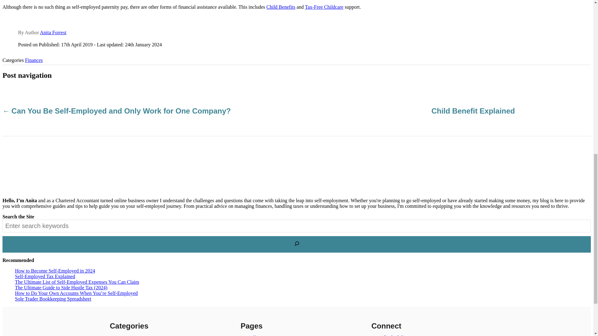 Image resolution: width=598 pixels, height=336 pixels. Describe the element at coordinates (55, 271) in the screenshot. I see `How to Become Self-Employed in 2024` at that location.